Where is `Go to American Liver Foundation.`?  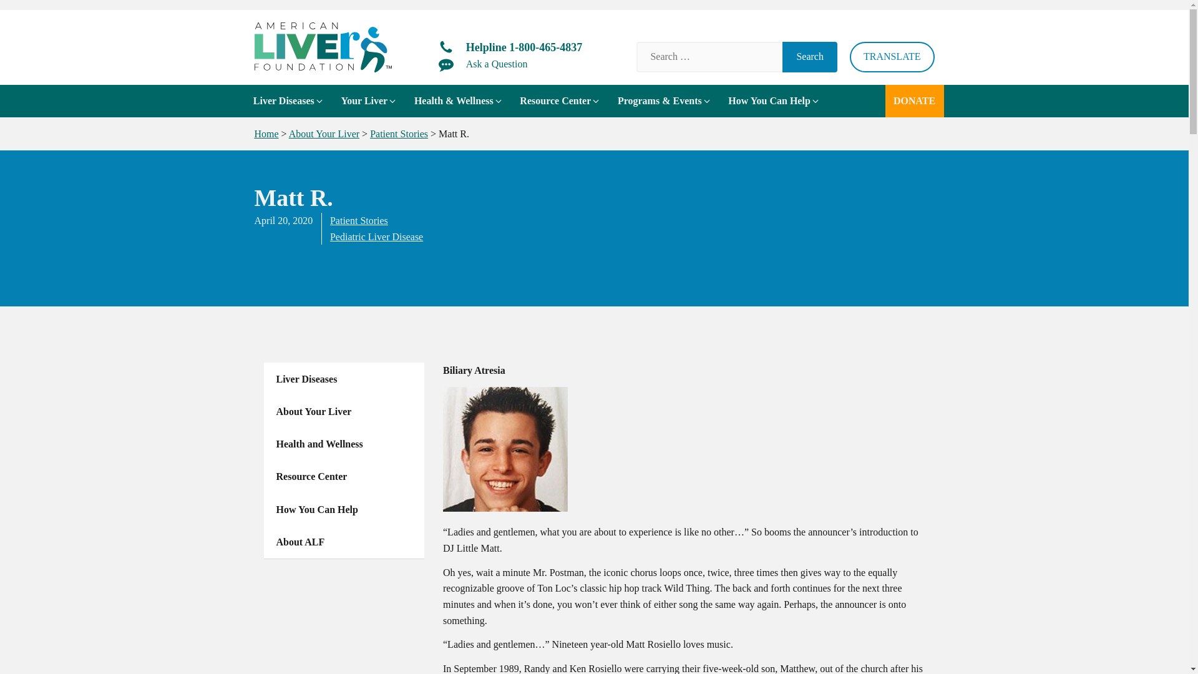 Go to American Liver Foundation. is located at coordinates (266, 134).